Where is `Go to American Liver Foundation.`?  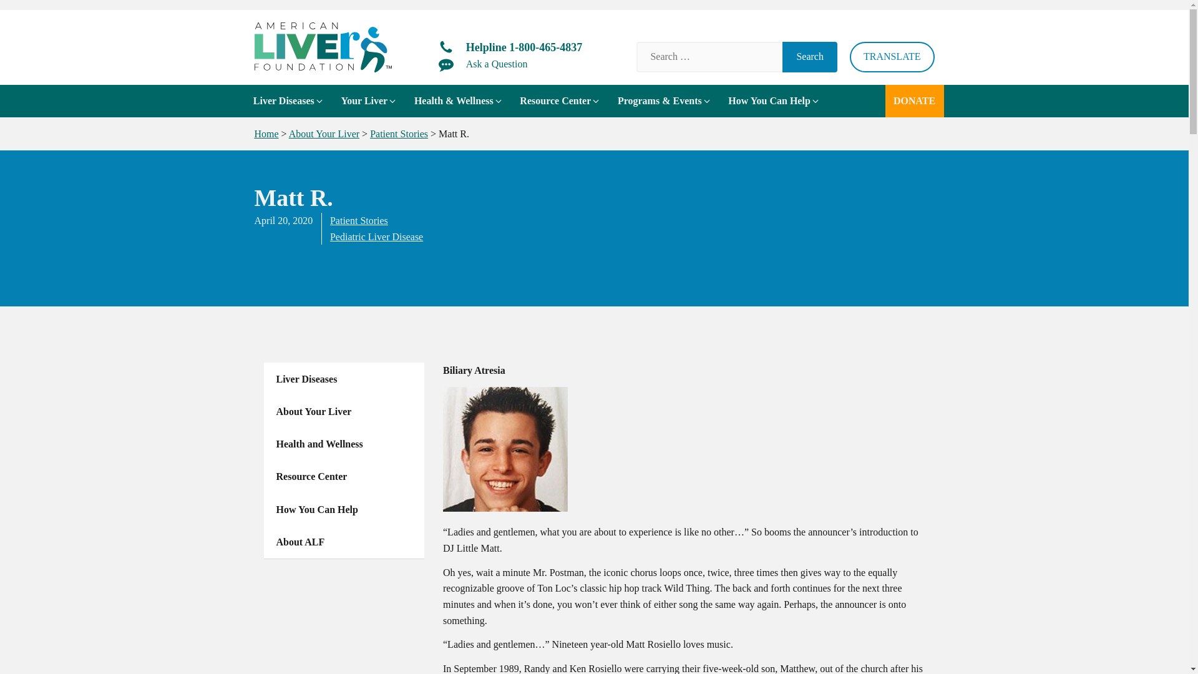 Go to American Liver Foundation. is located at coordinates (266, 134).